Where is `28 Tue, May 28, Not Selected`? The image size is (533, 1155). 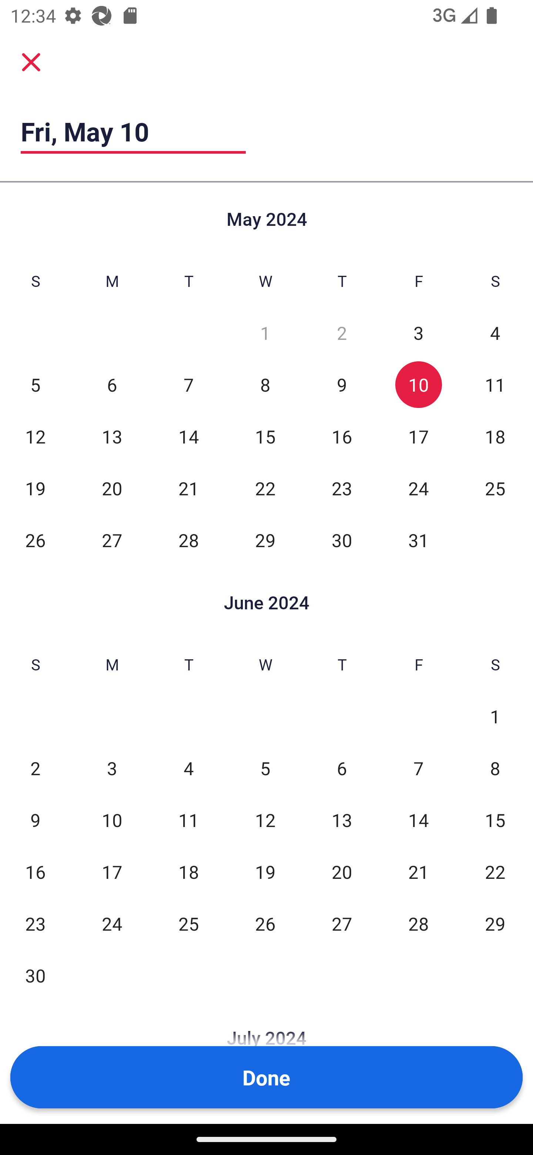
28 Tue, May 28, Not Selected is located at coordinates (189, 540).